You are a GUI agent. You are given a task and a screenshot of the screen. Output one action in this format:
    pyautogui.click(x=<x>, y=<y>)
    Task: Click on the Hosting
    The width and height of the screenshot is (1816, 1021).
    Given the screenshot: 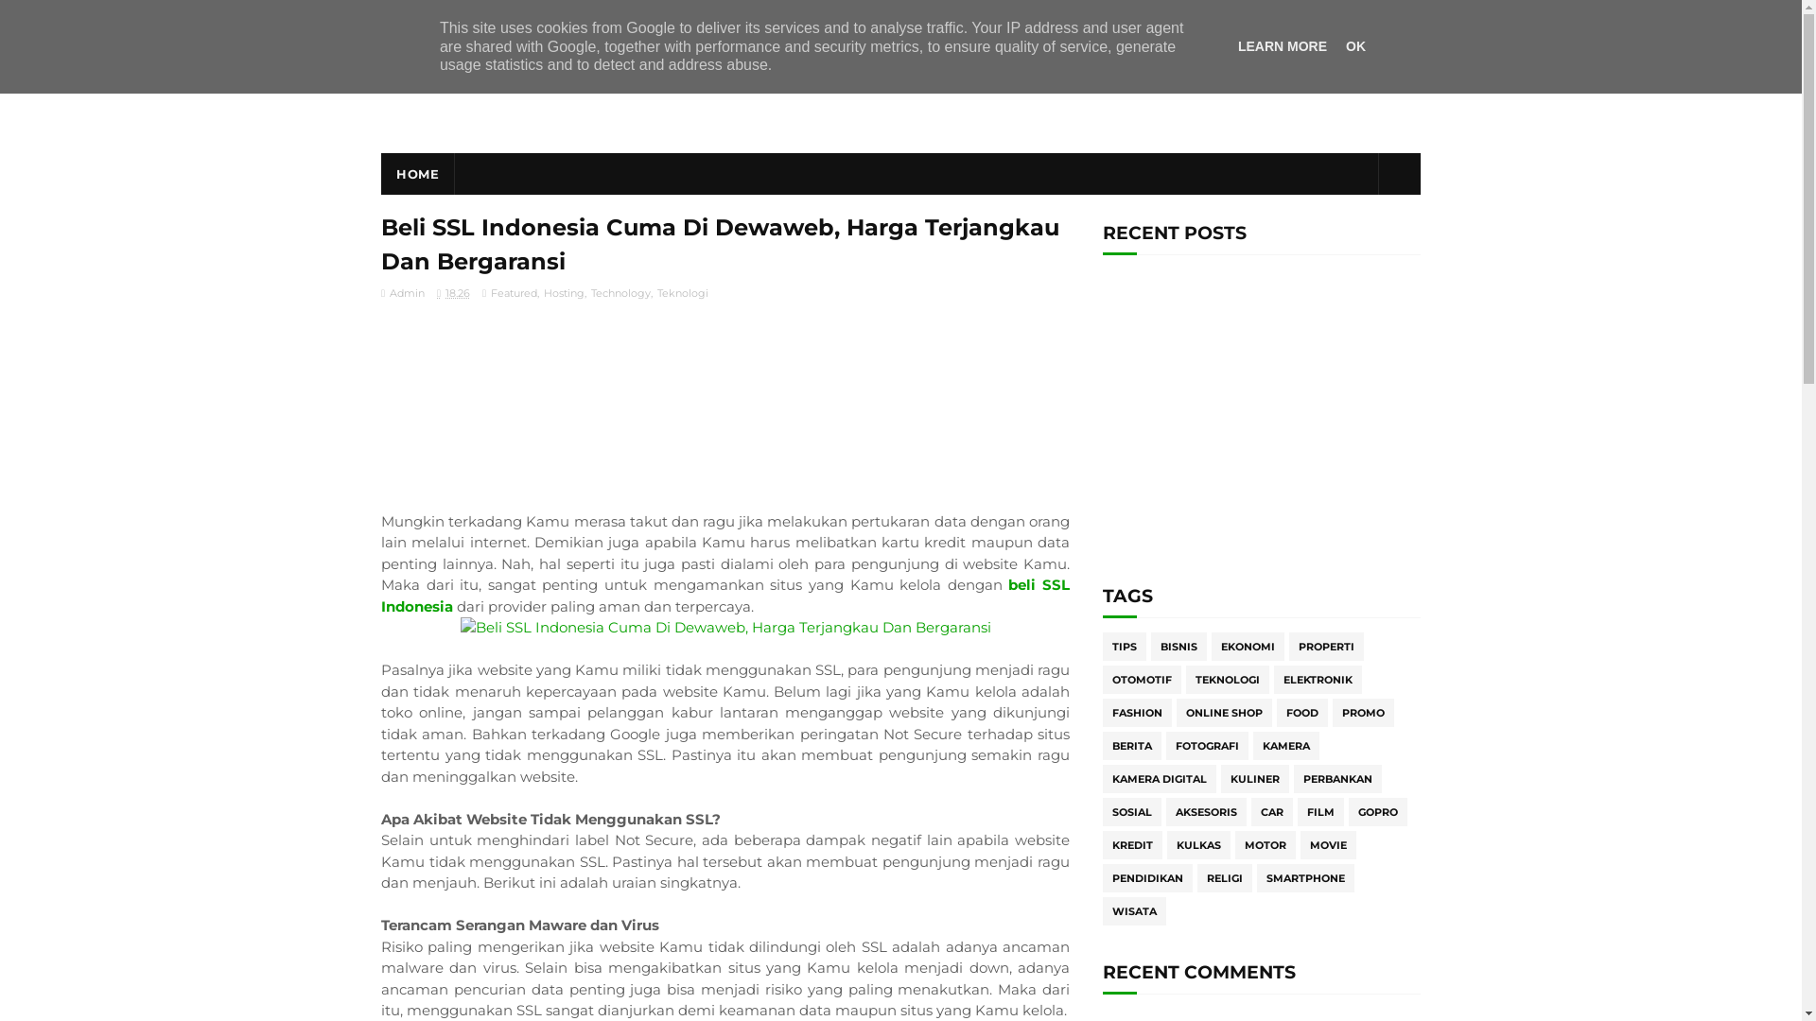 What is the action you would take?
    pyautogui.click(x=564, y=293)
    